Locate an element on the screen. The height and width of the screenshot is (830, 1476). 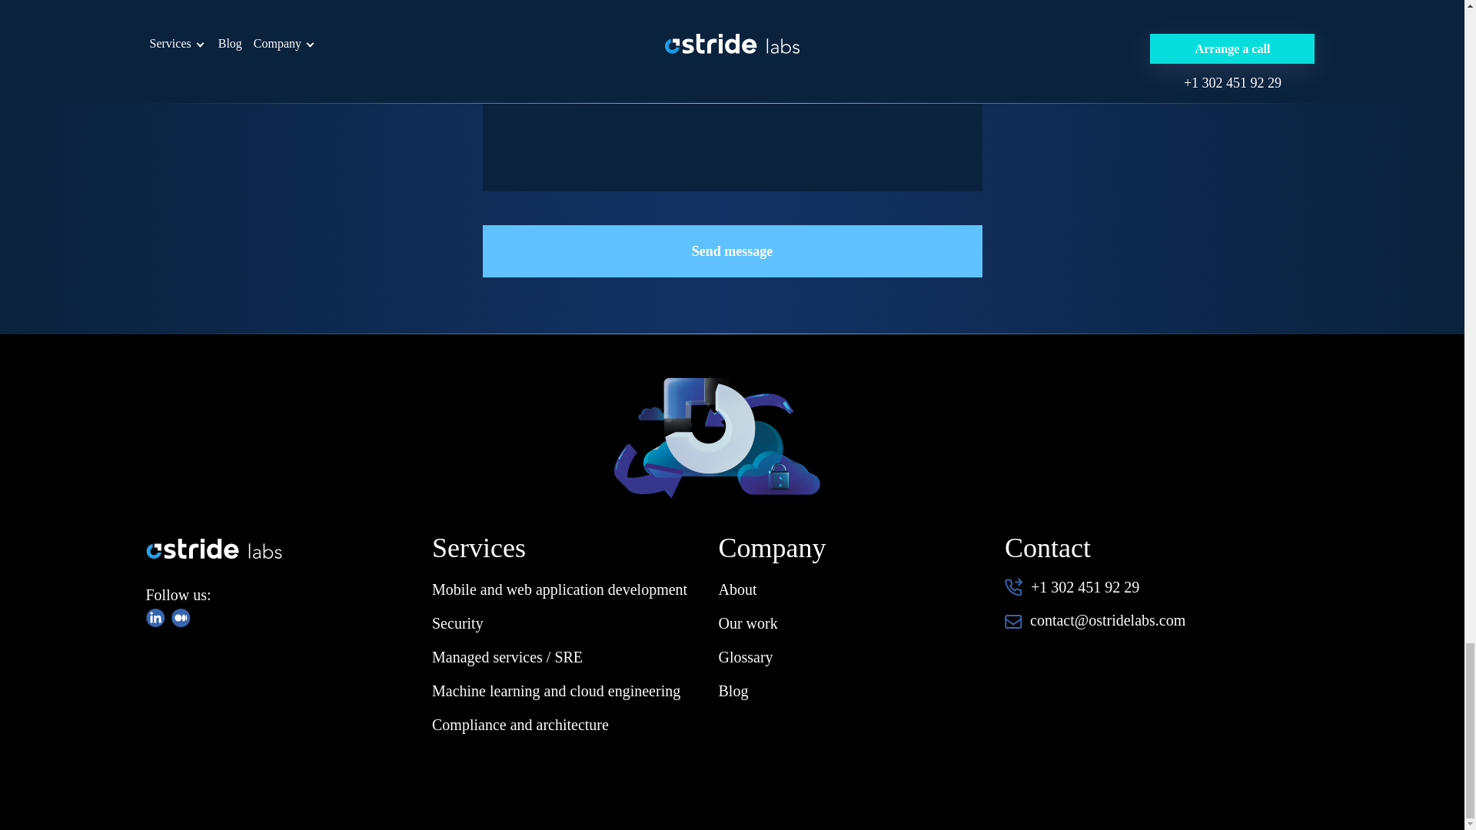
logo-footer is located at coordinates (214, 548).